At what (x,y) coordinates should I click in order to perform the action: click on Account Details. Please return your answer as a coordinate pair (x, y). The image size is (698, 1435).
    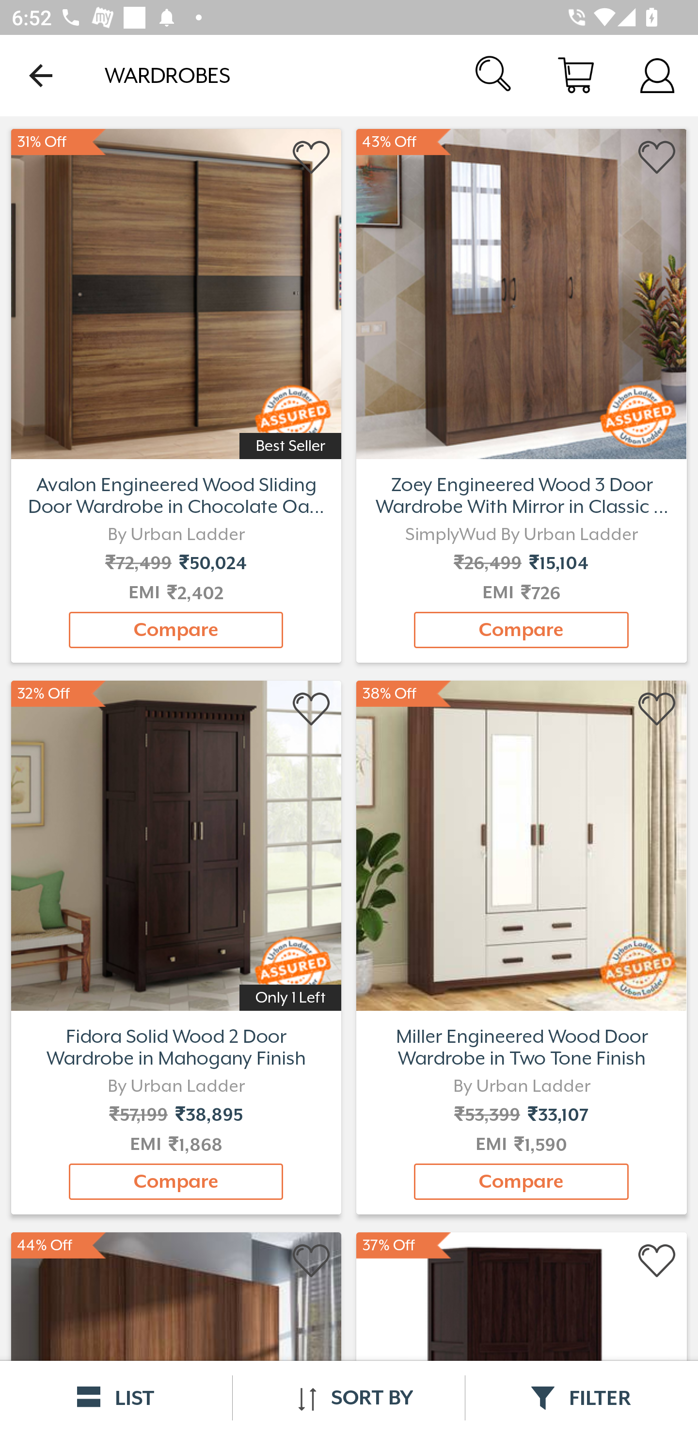
    Looking at the image, I should click on (657, 75).